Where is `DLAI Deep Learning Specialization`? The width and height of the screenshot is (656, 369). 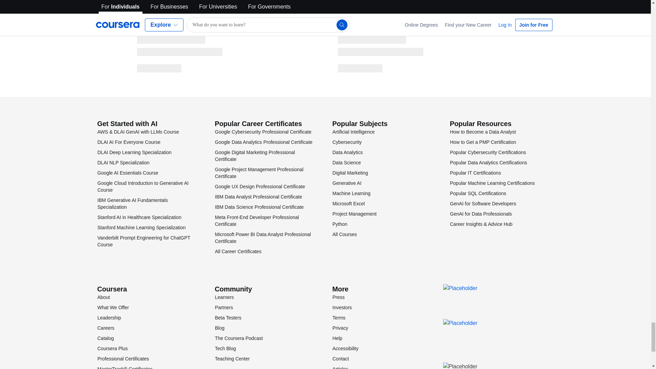
DLAI Deep Learning Specialization is located at coordinates (134, 152).